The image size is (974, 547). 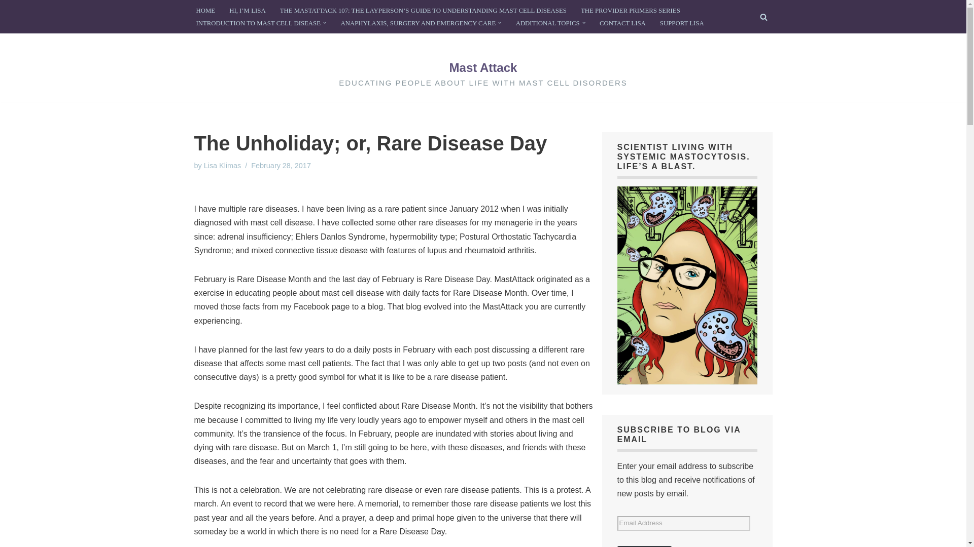 What do you see at coordinates (418, 23) in the screenshot?
I see `ANAPHYLAXIS, SURGERY AND EMERGENCY CARE` at bounding box center [418, 23].